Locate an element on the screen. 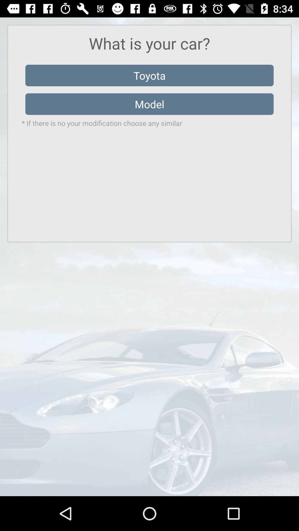  turn off the model icon is located at coordinates (149, 104).